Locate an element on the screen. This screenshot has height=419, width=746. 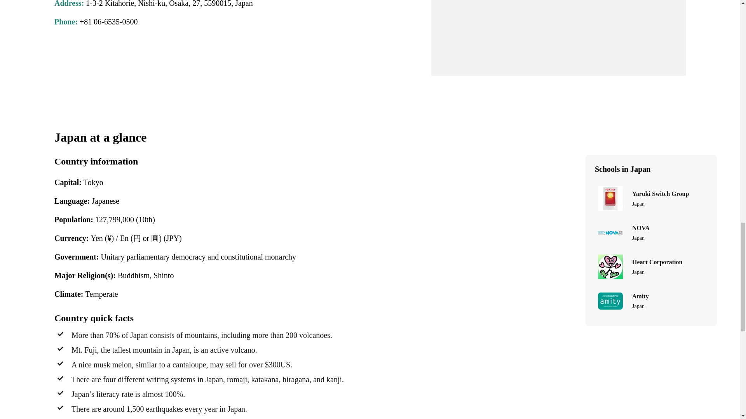
Checkmark Small Icon is located at coordinates (60, 363).